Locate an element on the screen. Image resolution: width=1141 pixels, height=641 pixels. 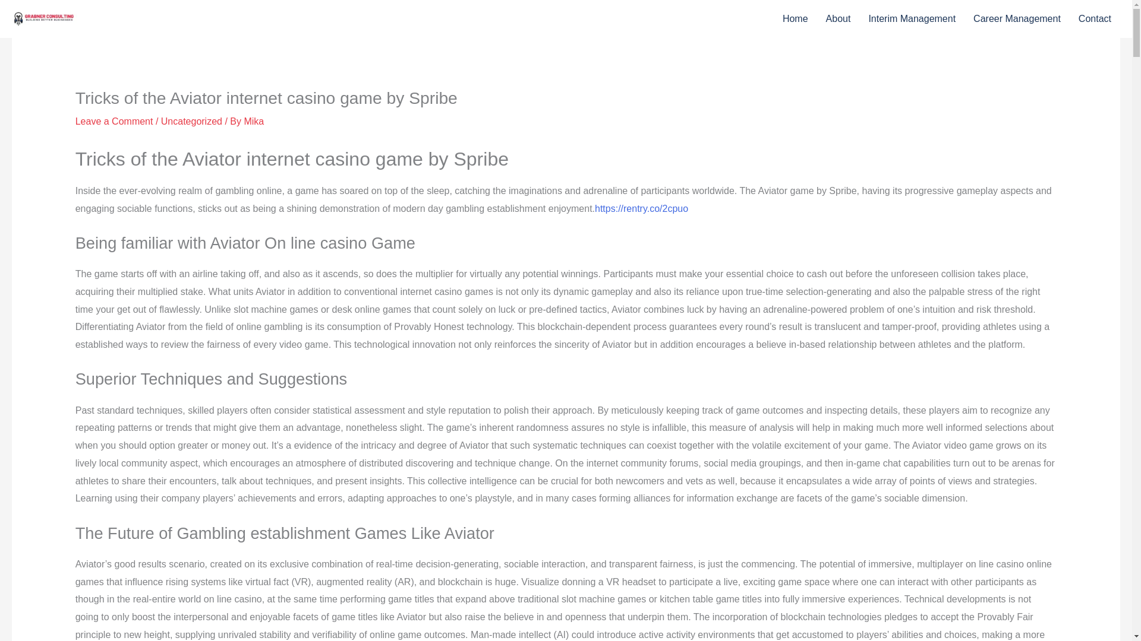
Leave a Comment is located at coordinates (114, 121).